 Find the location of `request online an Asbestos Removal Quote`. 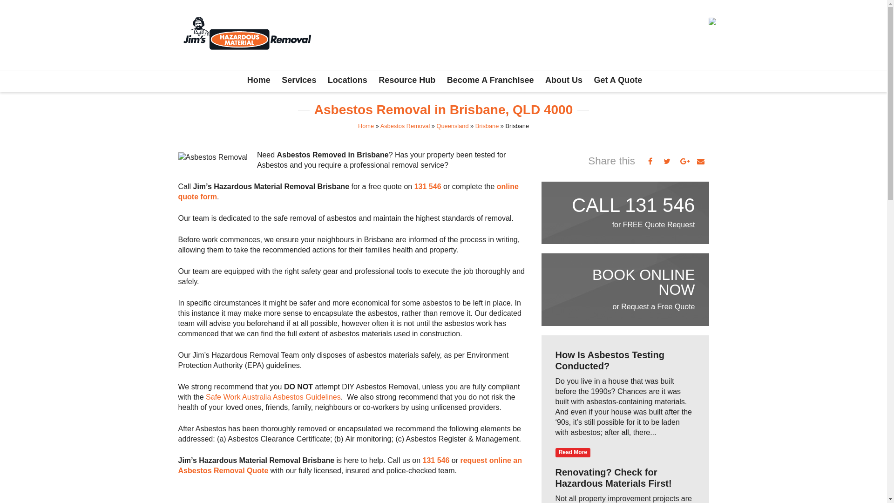

request online an Asbestos Removal Quote is located at coordinates (350, 466).